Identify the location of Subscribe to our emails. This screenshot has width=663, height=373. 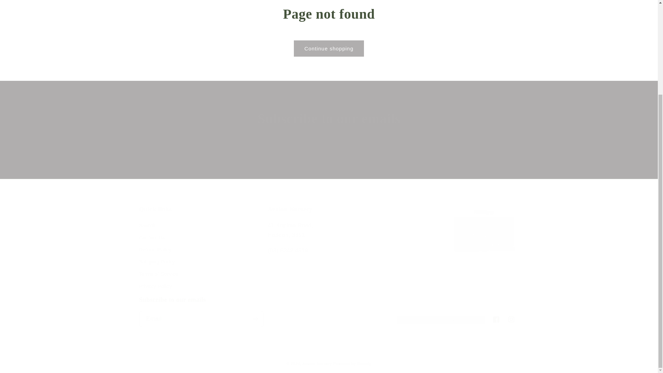
(328, 312).